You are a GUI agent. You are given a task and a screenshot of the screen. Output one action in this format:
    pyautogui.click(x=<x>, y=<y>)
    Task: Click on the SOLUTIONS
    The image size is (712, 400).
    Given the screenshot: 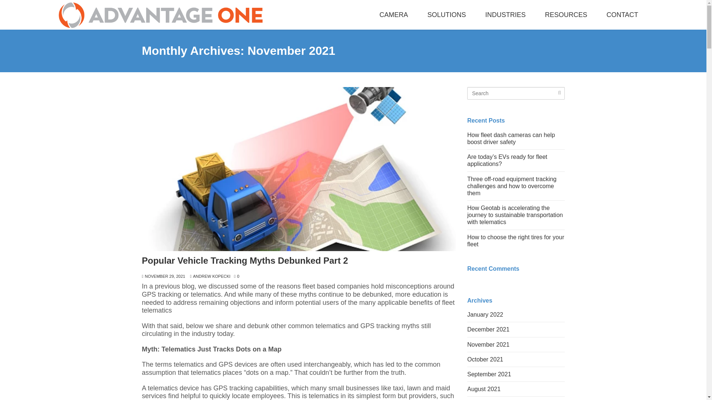 What is the action you would take?
    pyautogui.click(x=446, y=15)
    